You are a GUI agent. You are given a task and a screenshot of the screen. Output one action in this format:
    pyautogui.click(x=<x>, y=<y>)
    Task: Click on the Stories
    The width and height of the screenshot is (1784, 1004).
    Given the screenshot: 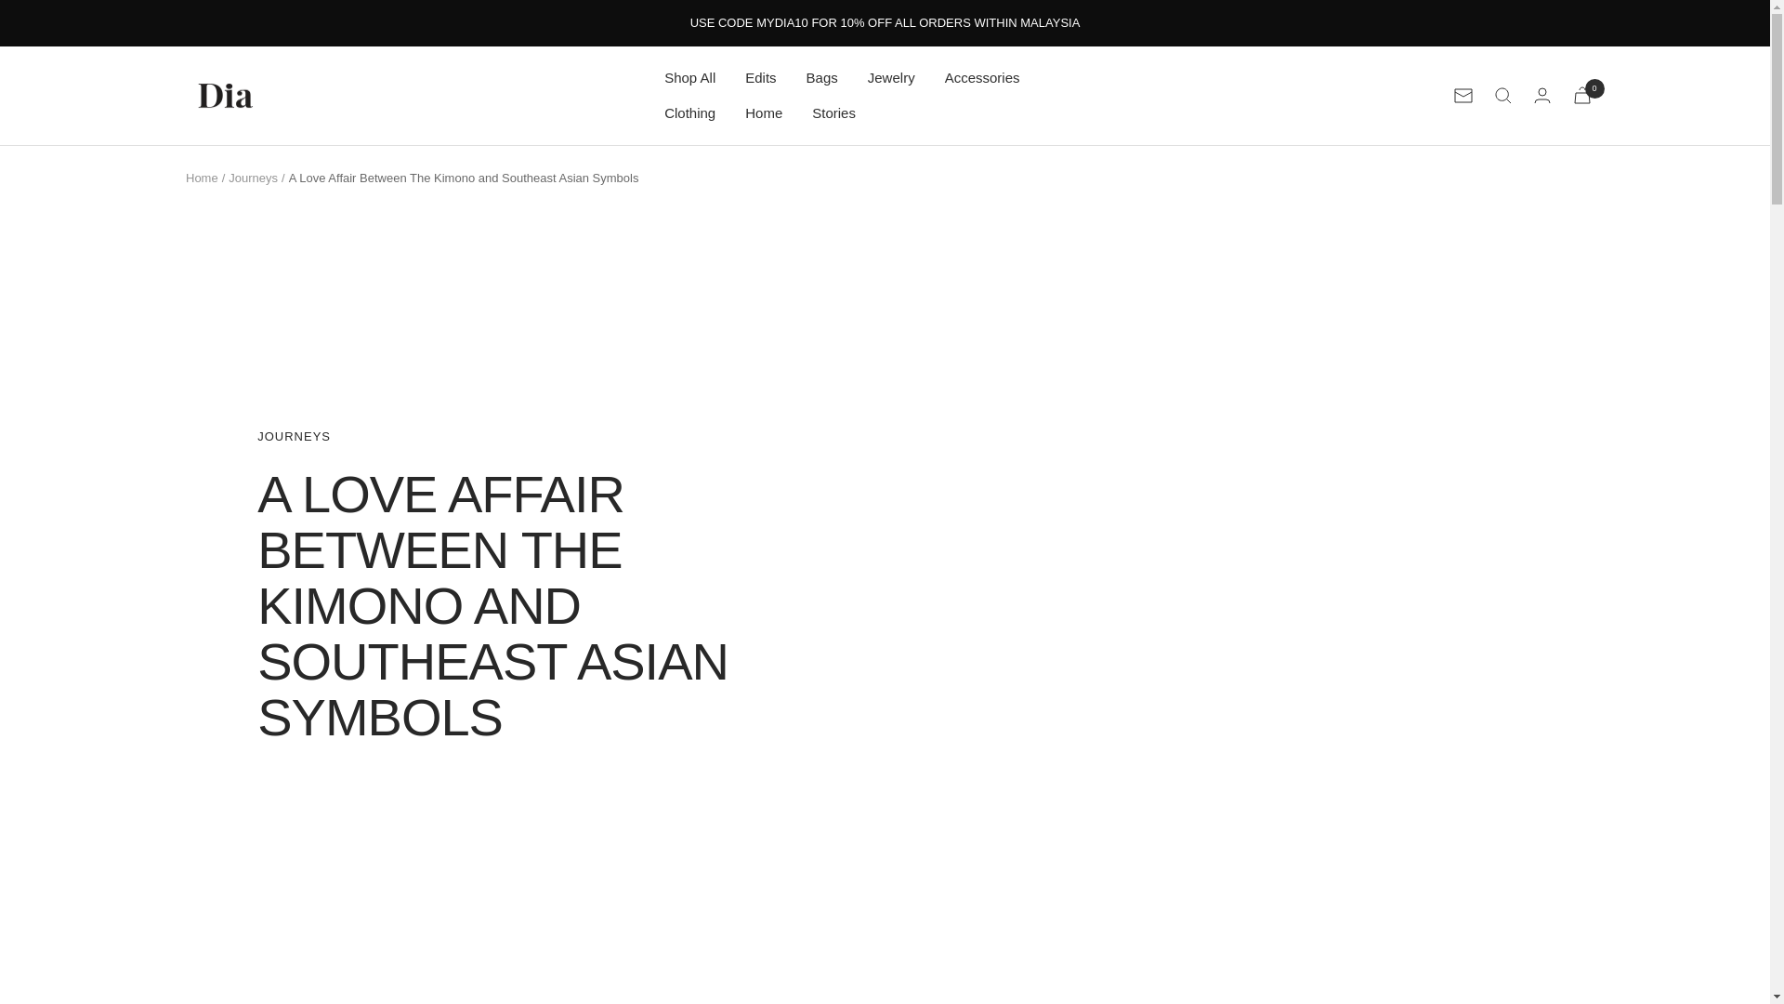 What is the action you would take?
    pyautogui.click(x=833, y=113)
    